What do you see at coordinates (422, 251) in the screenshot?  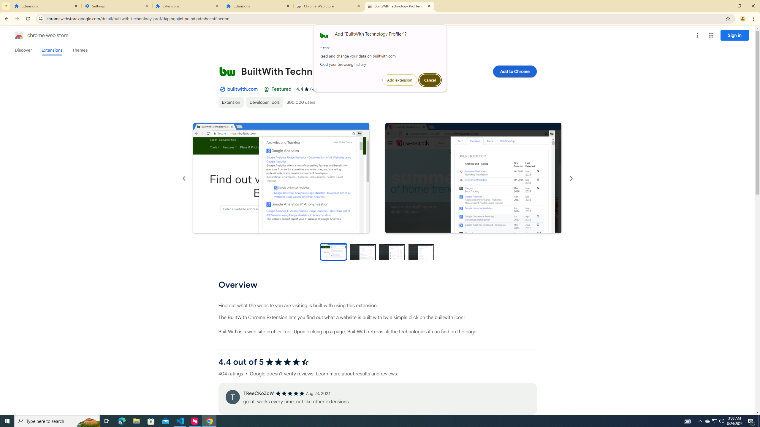 I see `Preview slide 4` at bounding box center [422, 251].